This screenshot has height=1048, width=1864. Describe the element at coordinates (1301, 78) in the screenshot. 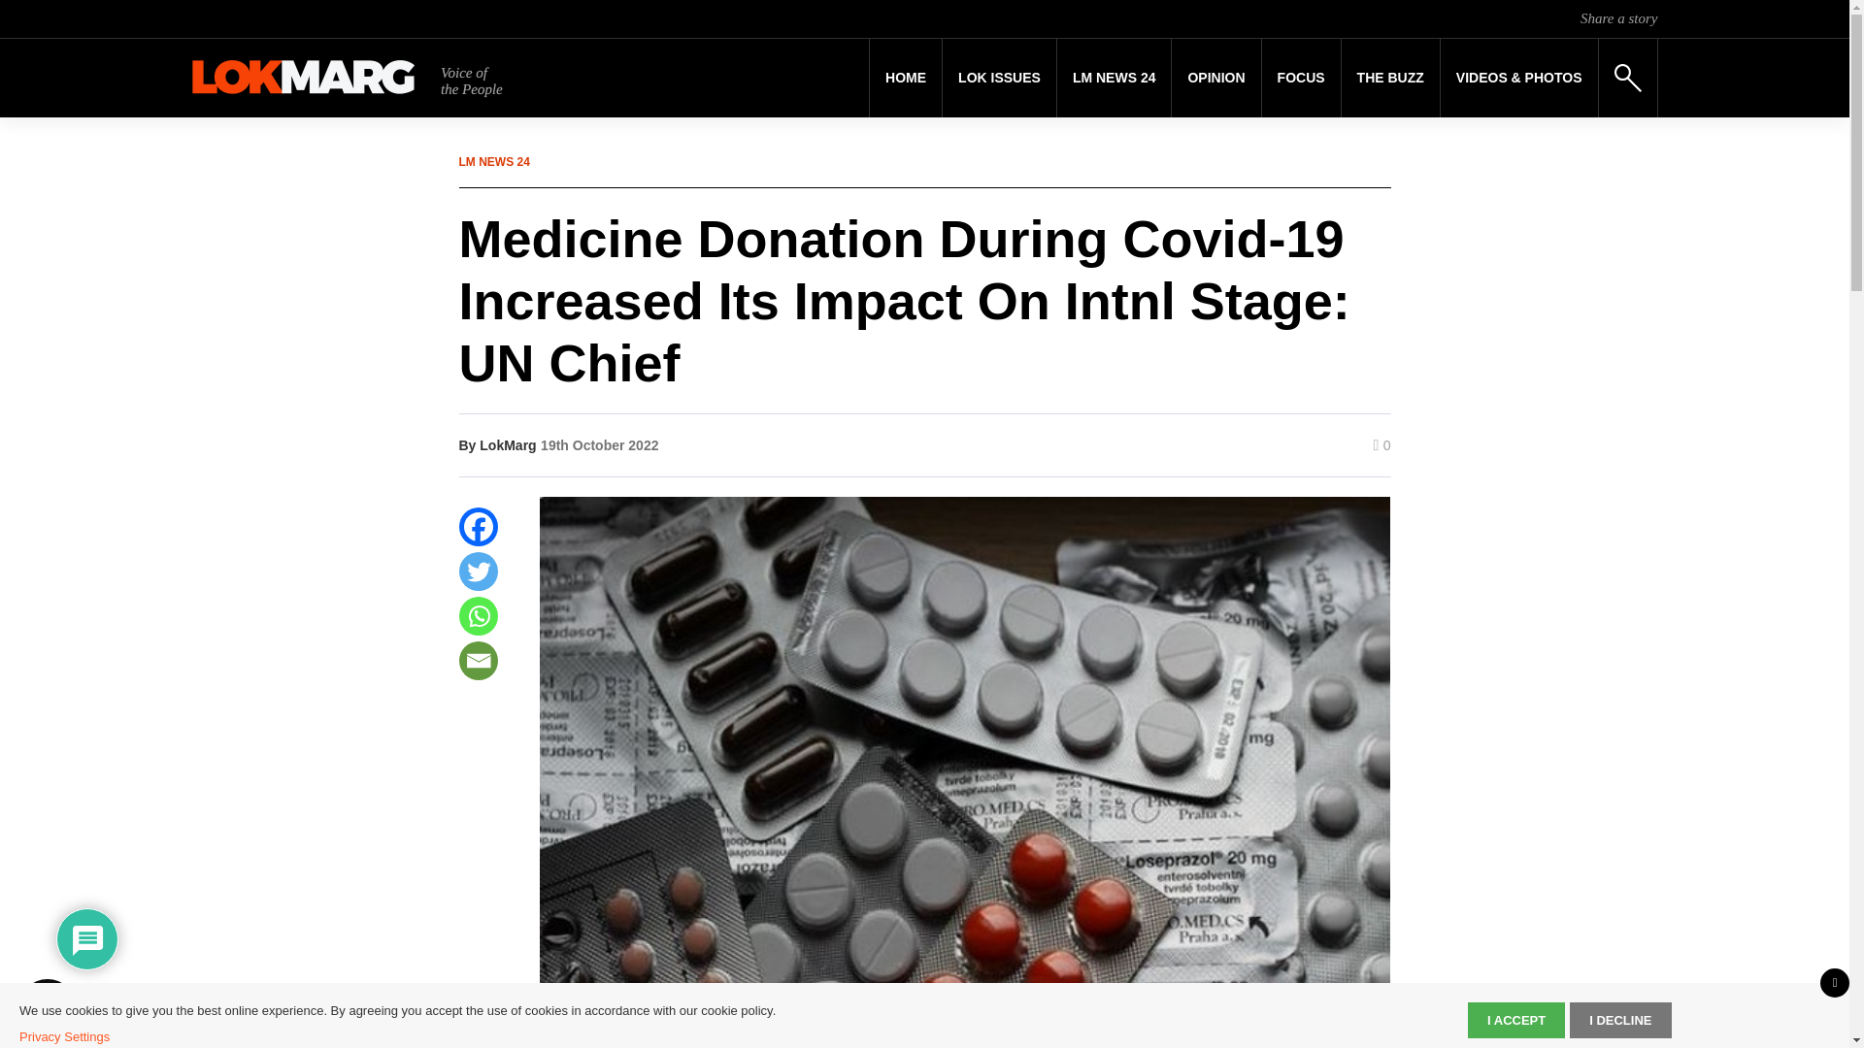

I see `Focus` at that location.